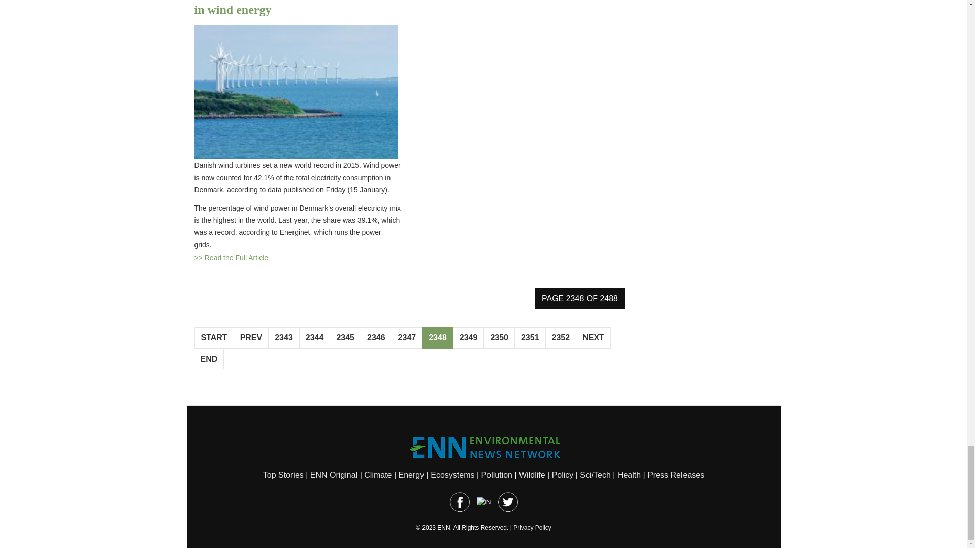 This screenshot has height=548, width=975. I want to click on 2349, so click(469, 337).